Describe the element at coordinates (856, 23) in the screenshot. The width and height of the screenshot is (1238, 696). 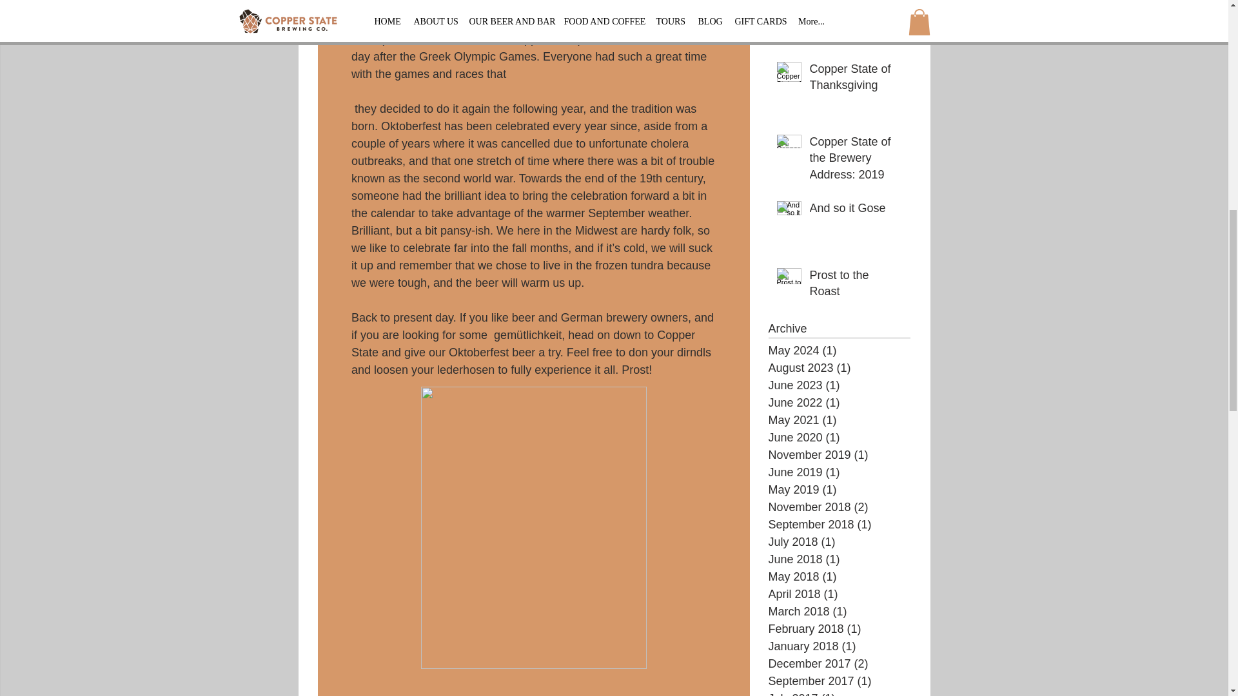
I see `Copper State of the Brewery Address: 2020` at that location.